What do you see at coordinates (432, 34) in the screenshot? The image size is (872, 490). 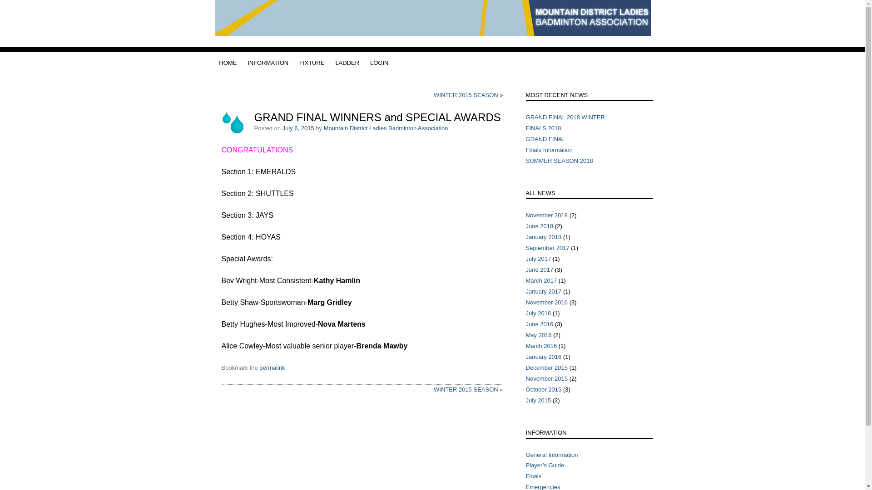 I see `Mountain District Ladies Badminton Association` at bounding box center [432, 34].